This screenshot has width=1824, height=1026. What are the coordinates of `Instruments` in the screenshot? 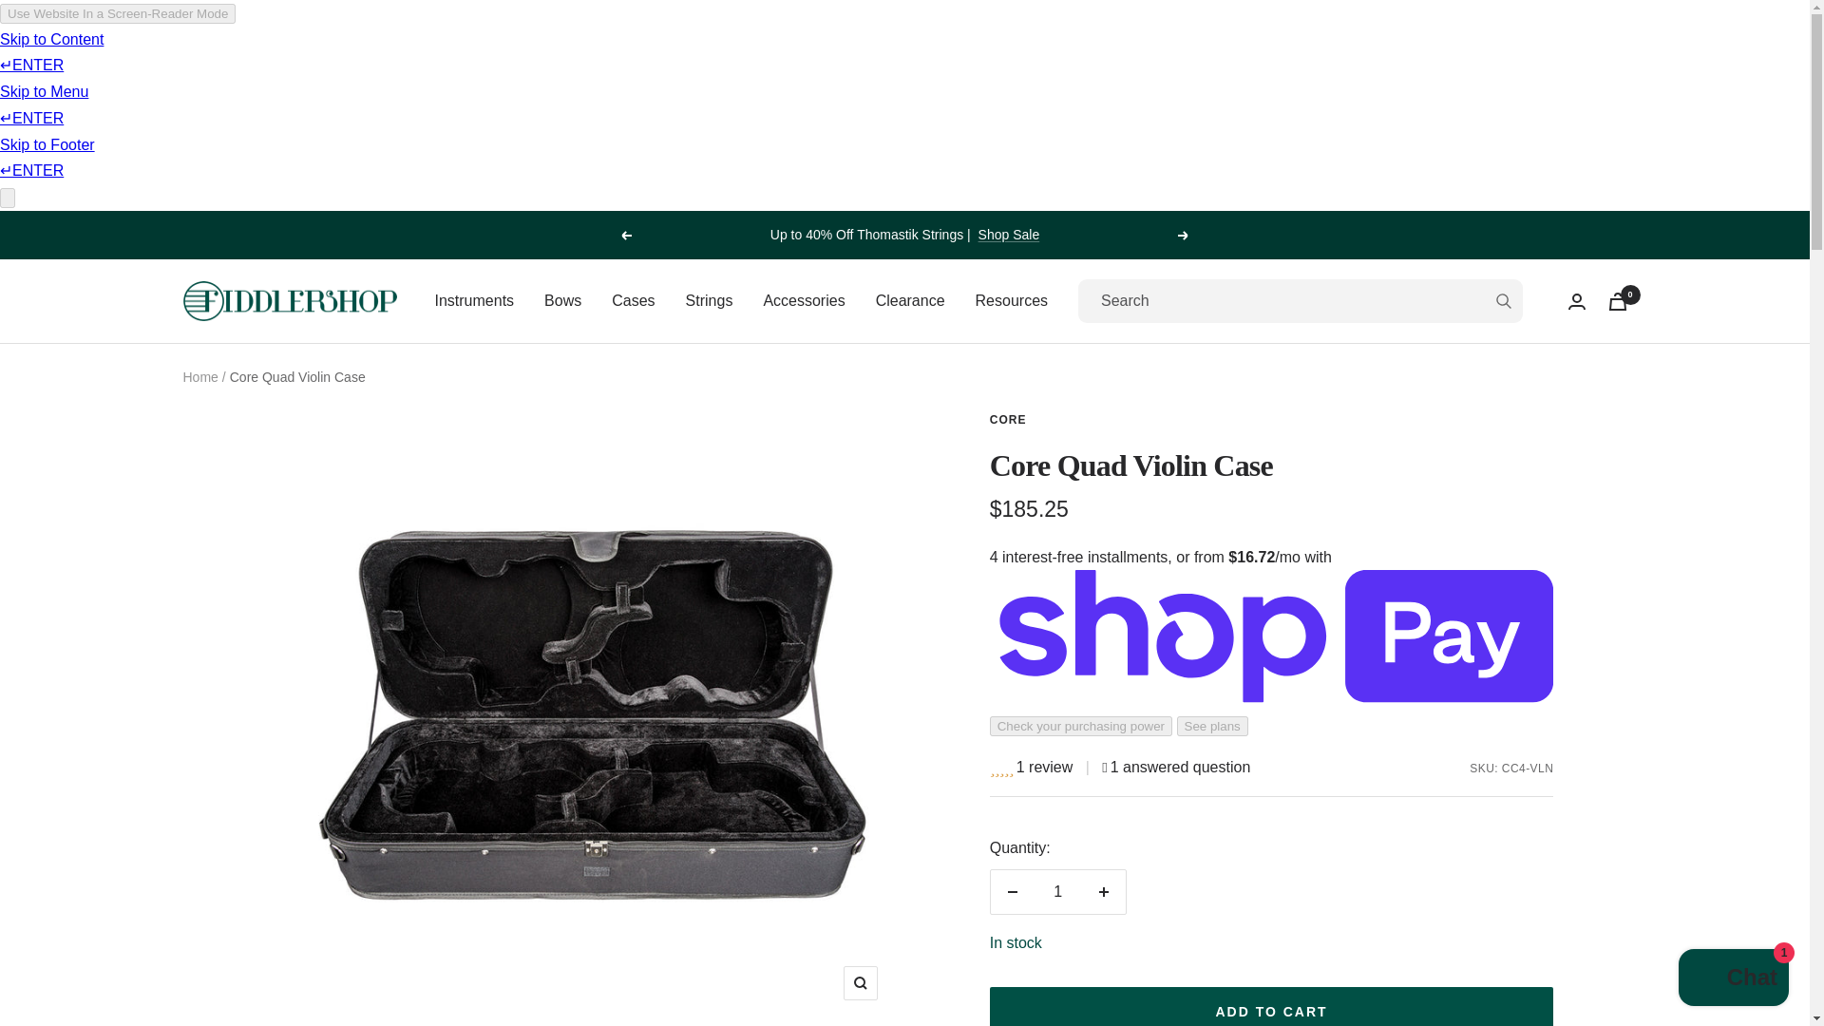 It's located at (475, 300).